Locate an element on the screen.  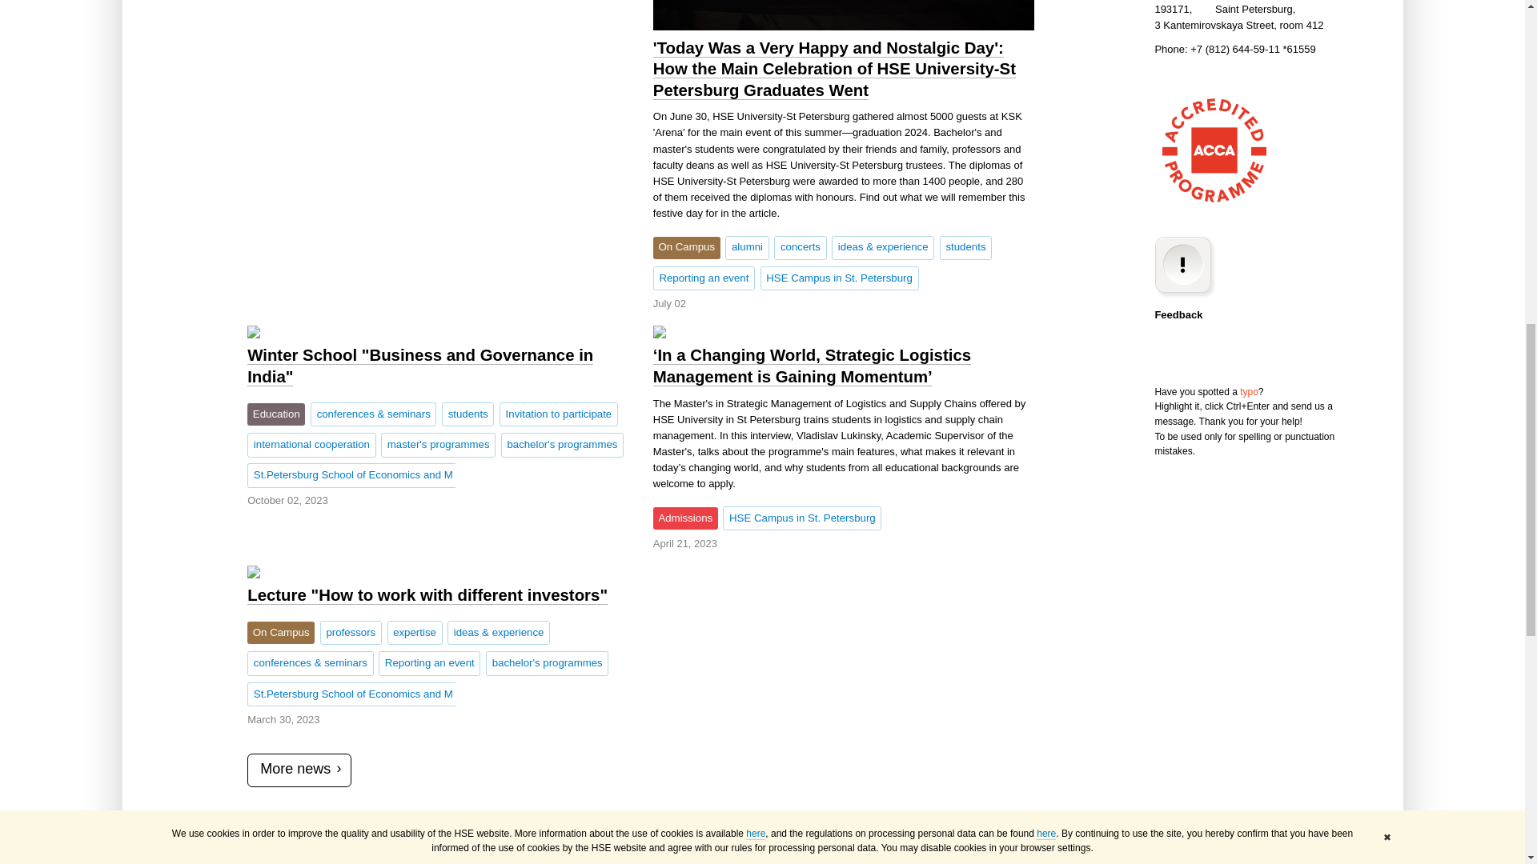
Admissions is located at coordinates (685, 518).